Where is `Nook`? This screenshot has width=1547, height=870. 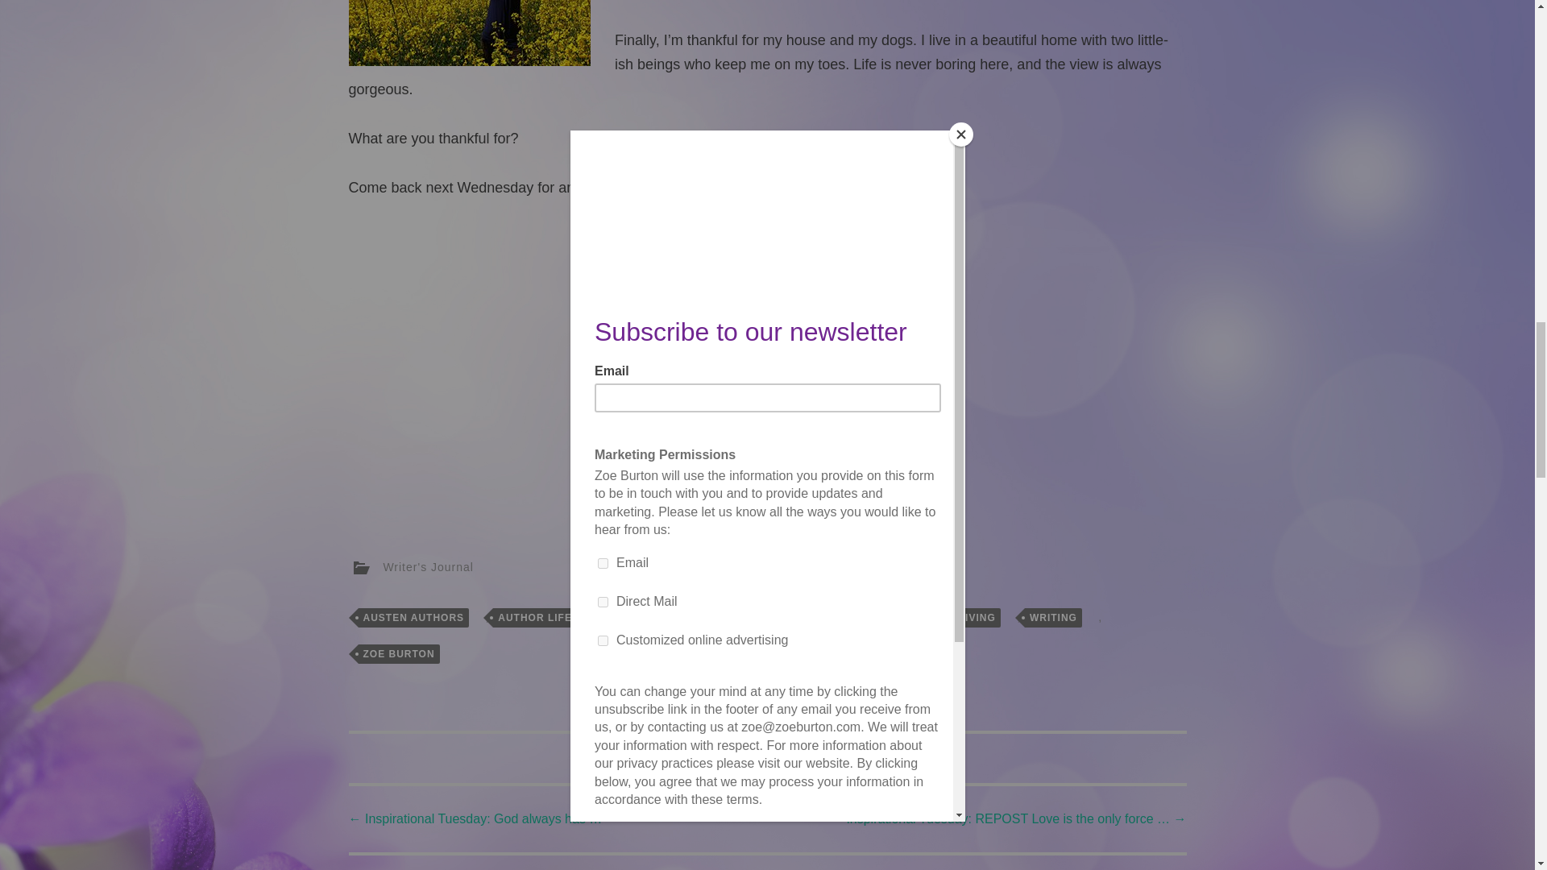 Nook is located at coordinates (744, 345).